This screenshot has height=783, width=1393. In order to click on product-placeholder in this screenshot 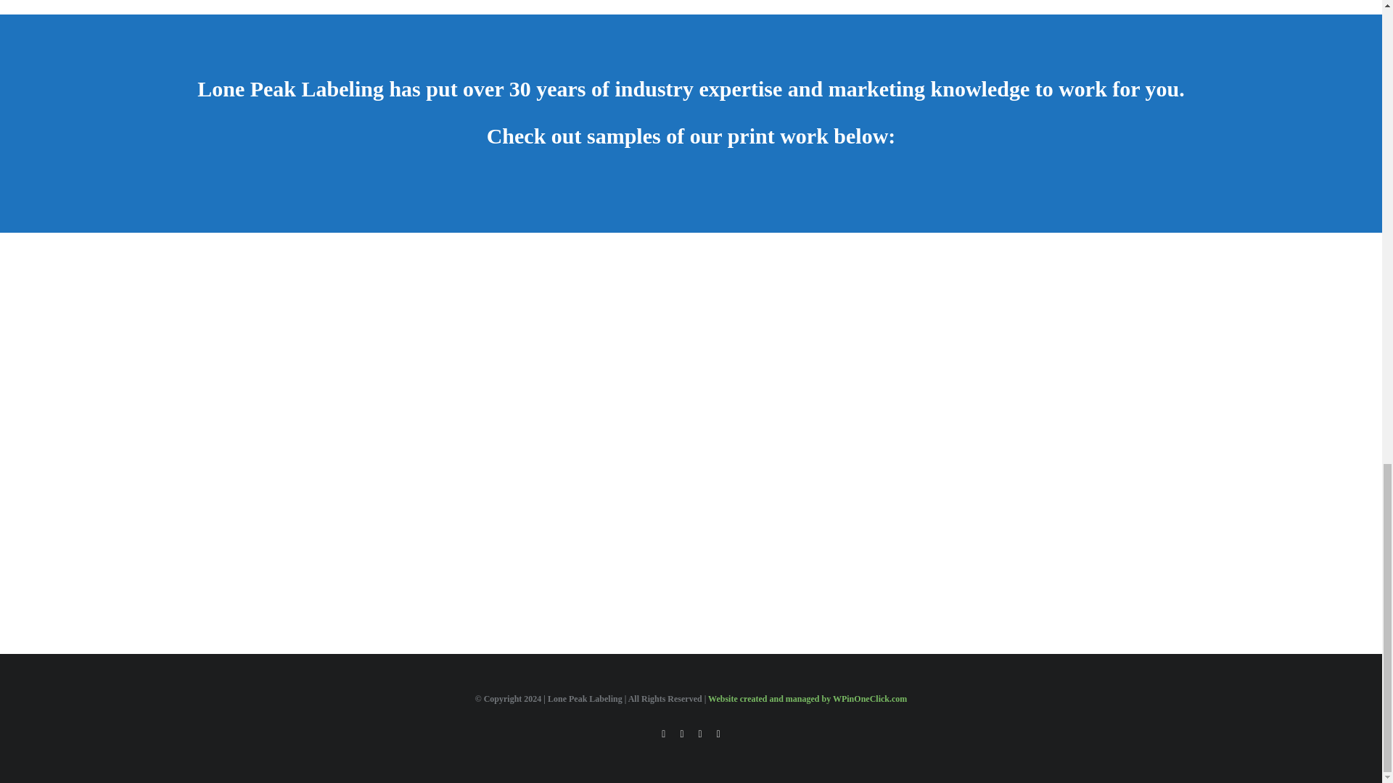, I will do `click(583, 539)`.